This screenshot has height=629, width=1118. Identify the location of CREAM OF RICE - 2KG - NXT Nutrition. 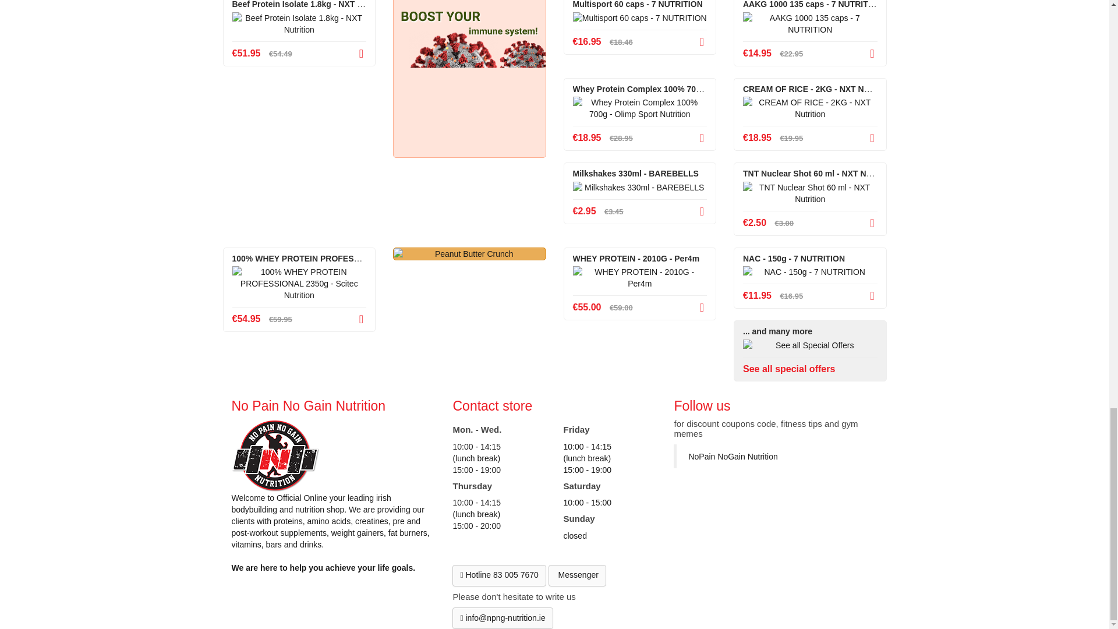
(811, 108).